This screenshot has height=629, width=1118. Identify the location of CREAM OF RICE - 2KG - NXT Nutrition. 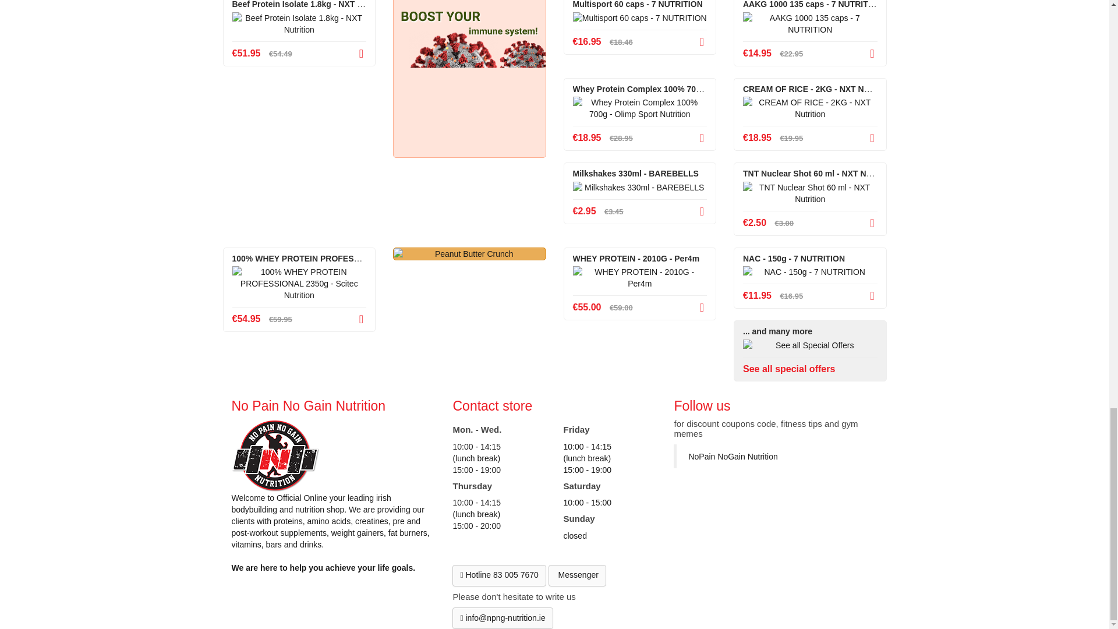
(811, 108).